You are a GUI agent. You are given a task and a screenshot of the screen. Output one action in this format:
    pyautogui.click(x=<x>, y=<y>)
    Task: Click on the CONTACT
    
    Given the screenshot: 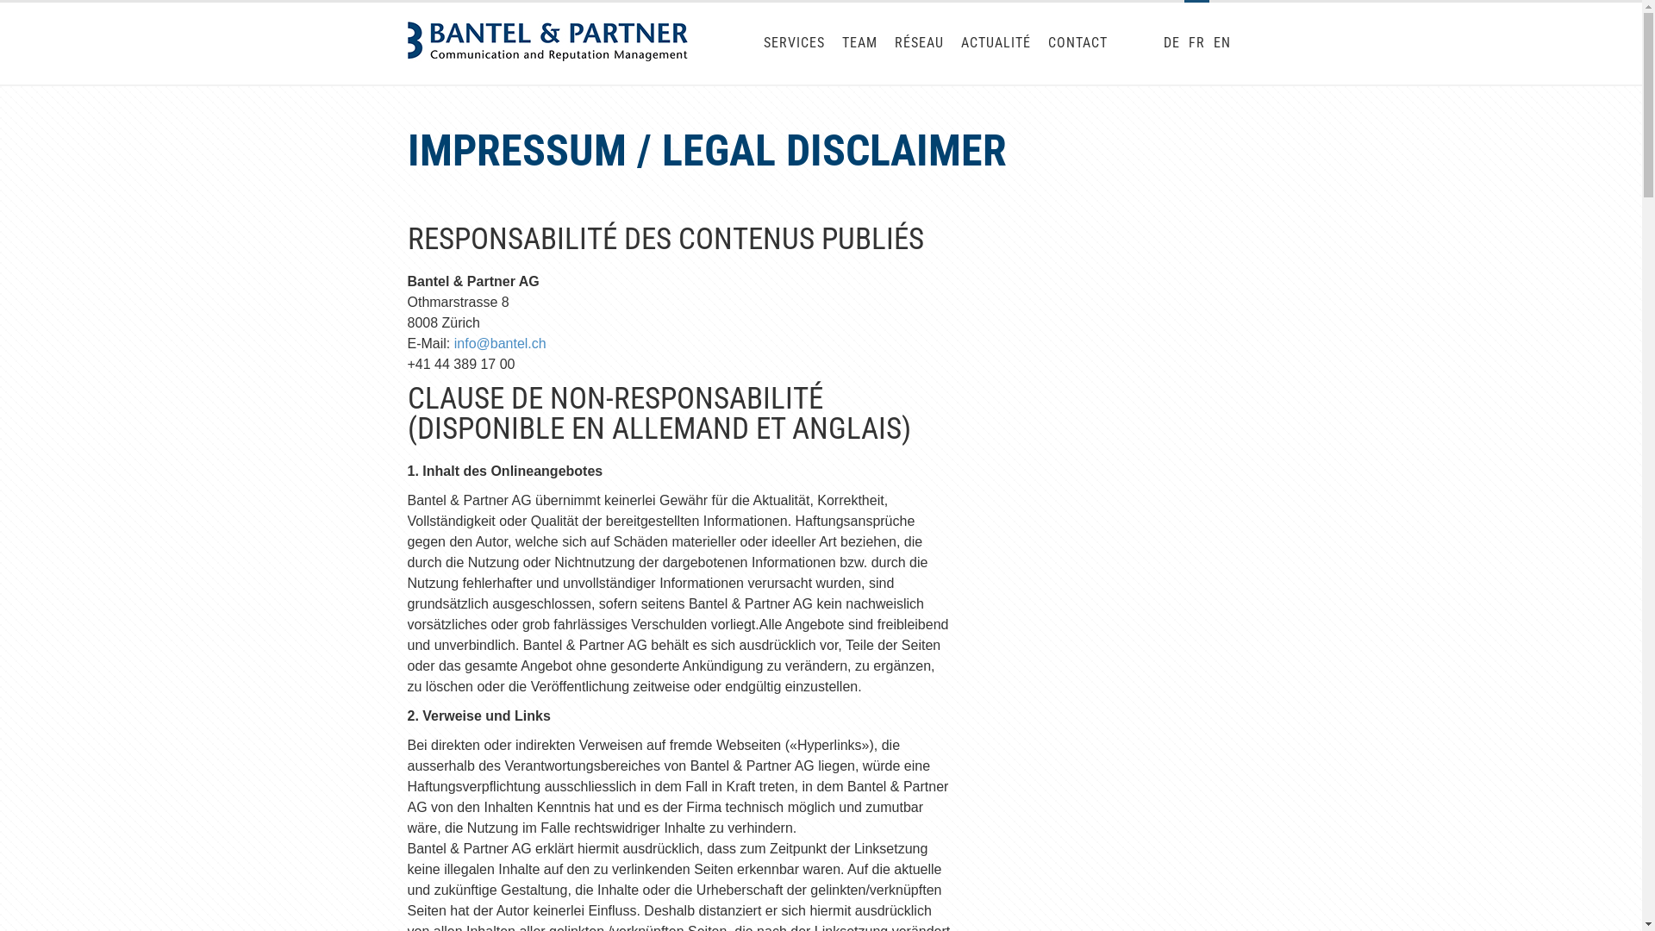 What is the action you would take?
    pyautogui.click(x=1077, y=43)
    